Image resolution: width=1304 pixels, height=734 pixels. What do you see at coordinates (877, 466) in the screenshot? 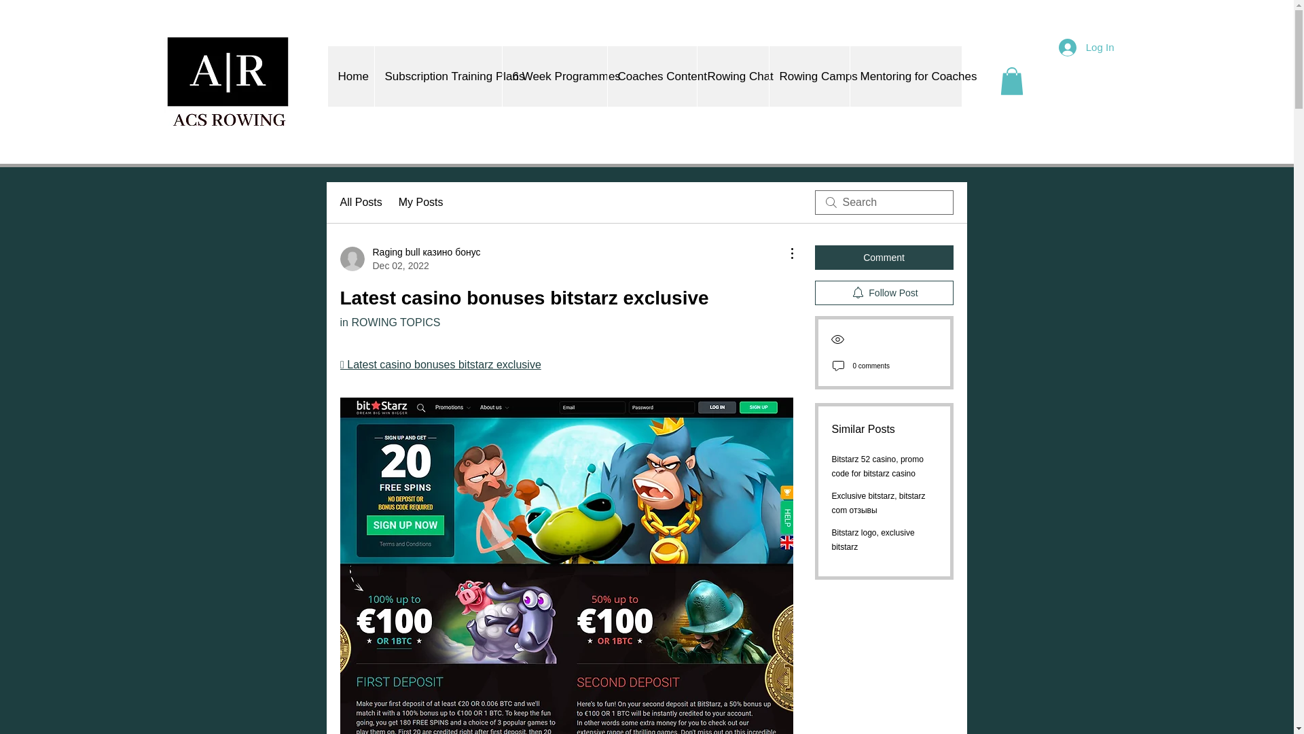
I see `Bitstarz 52 casino, promo code for bitstarz casino` at bounding box center [877, 466].